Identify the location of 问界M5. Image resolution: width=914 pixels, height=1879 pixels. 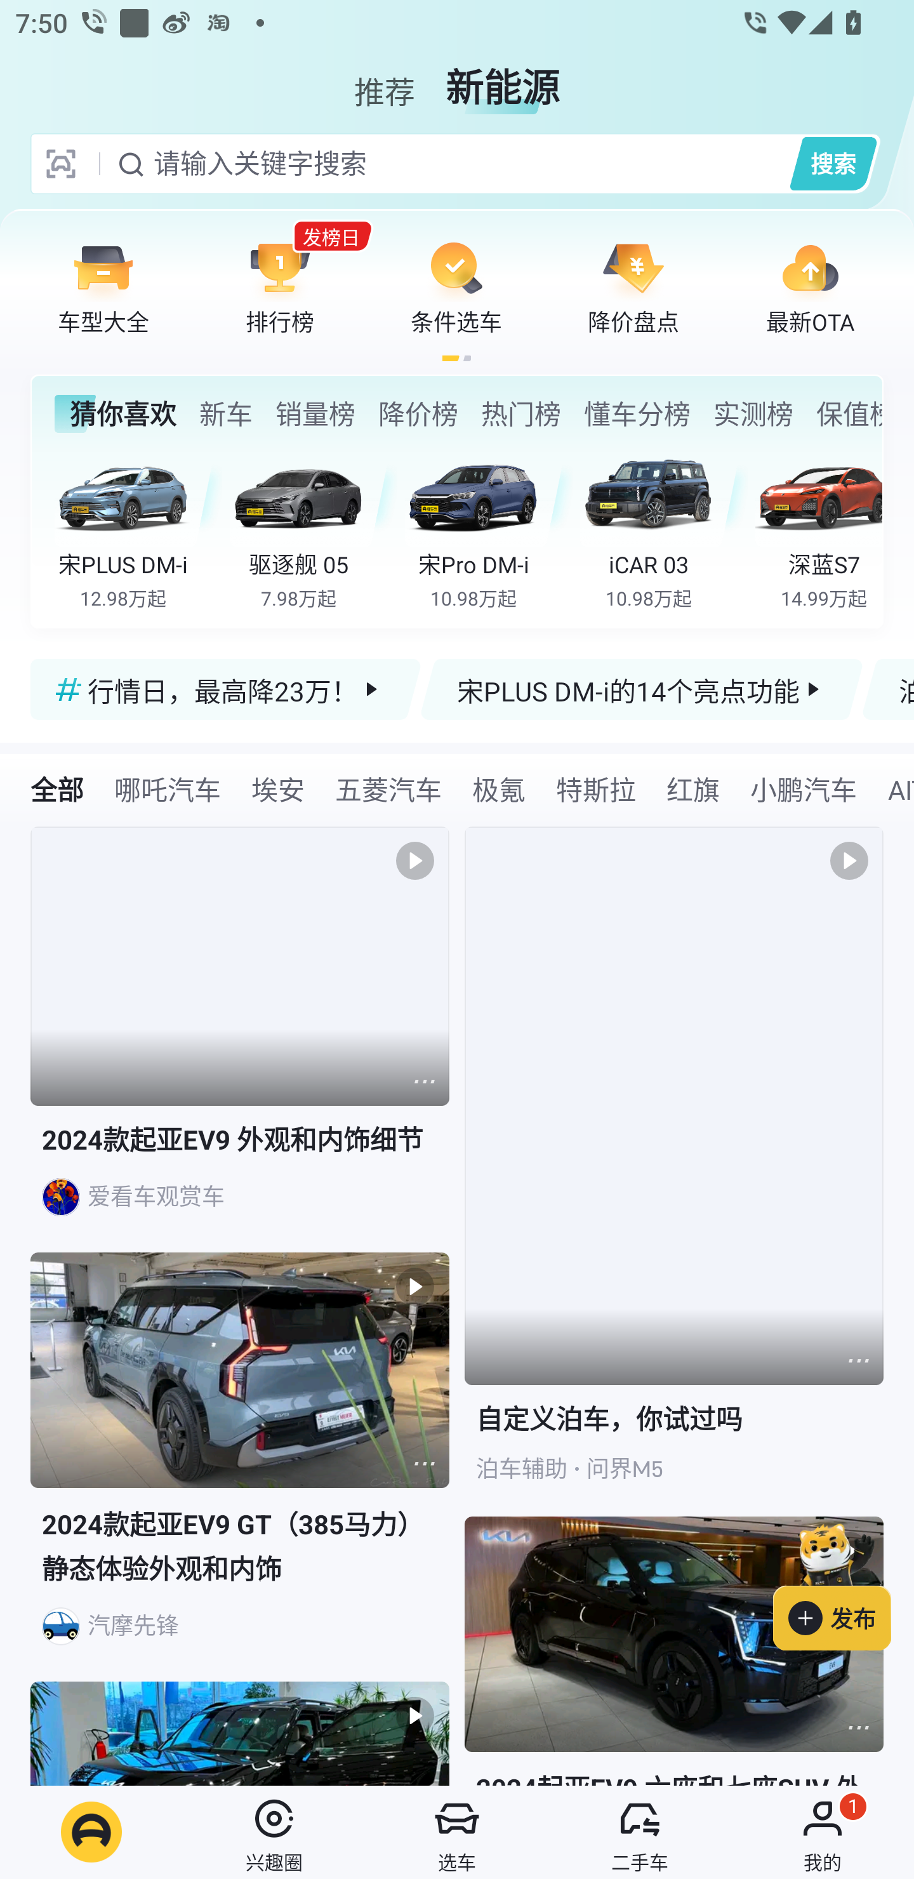
(625, 1469).